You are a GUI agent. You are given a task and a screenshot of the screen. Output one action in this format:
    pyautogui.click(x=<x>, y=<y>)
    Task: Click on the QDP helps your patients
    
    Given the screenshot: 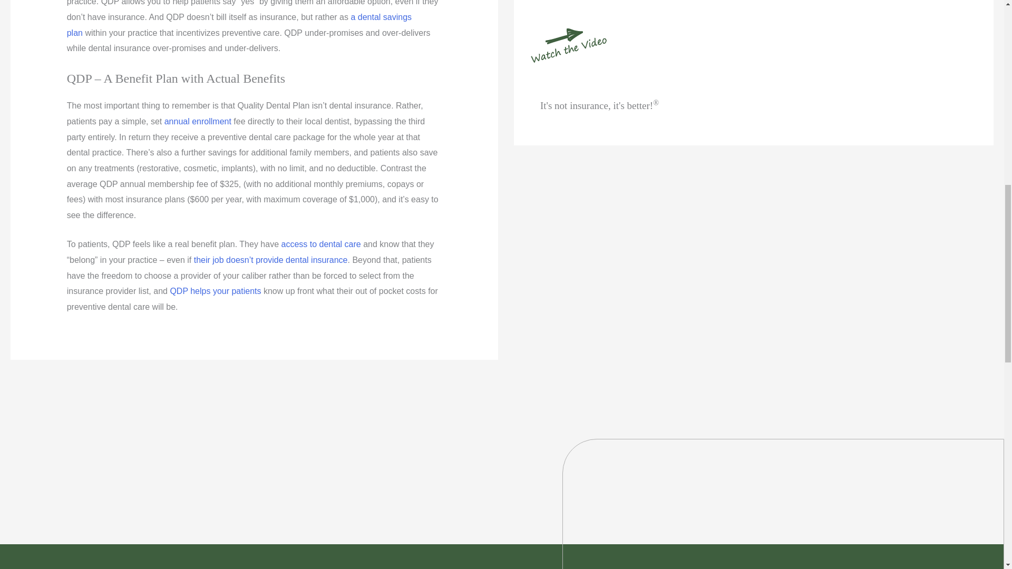 What is the action you would take?
    pyautogui.click(x=215, y=291)
    